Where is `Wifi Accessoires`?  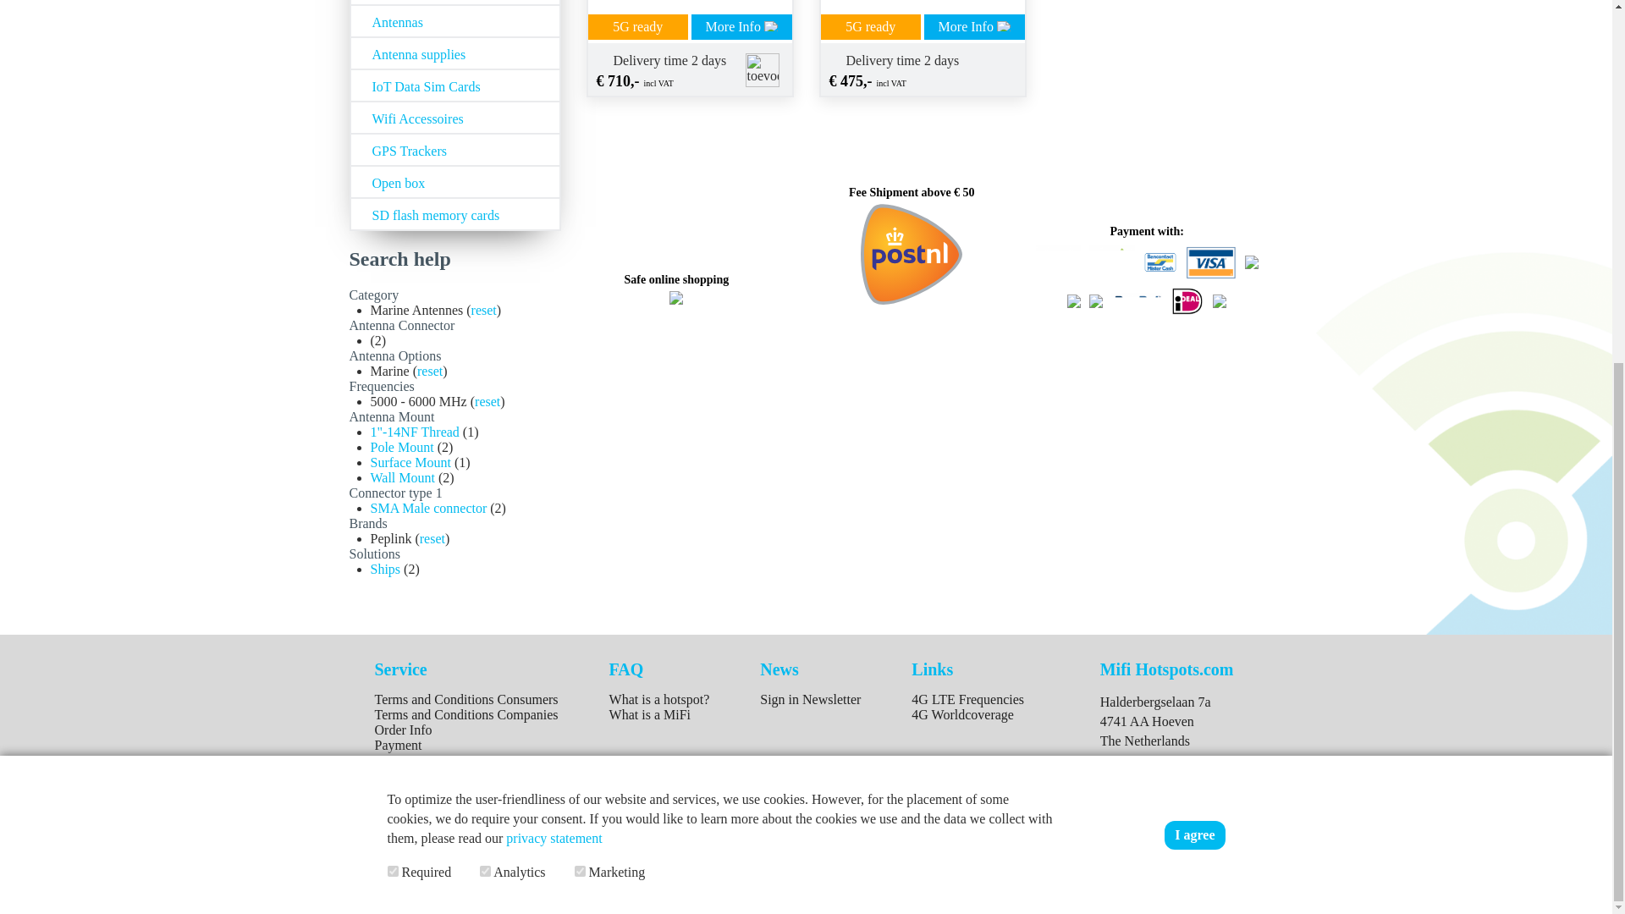
Wifi Accessoires is located at coordinates (454, 117).